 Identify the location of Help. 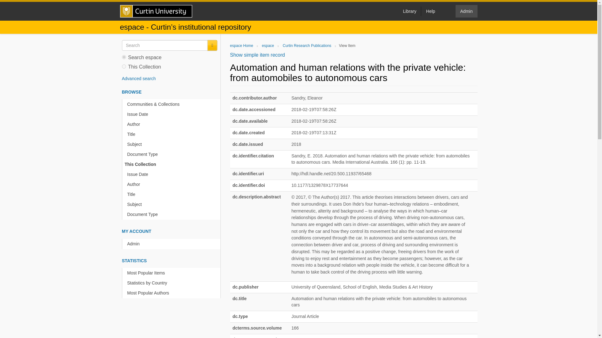
(430, 11).